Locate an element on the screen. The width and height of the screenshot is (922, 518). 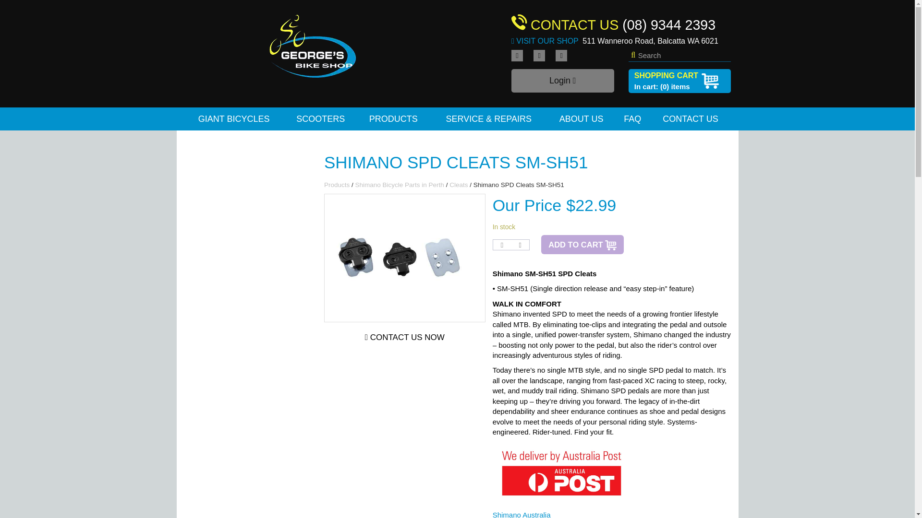
View your shopping cart is located at coordinates (680, 81).